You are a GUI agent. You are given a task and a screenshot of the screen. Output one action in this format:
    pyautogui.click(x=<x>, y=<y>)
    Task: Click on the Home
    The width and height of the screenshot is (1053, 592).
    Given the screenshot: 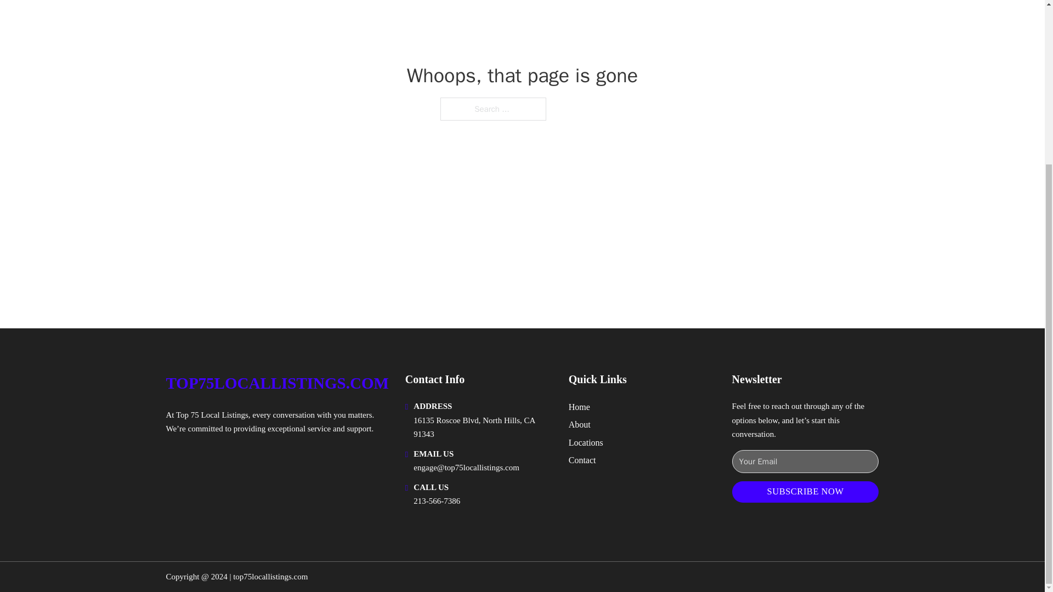 What is the action you would take?
    pyautogui.click(x=579, y=407)
    